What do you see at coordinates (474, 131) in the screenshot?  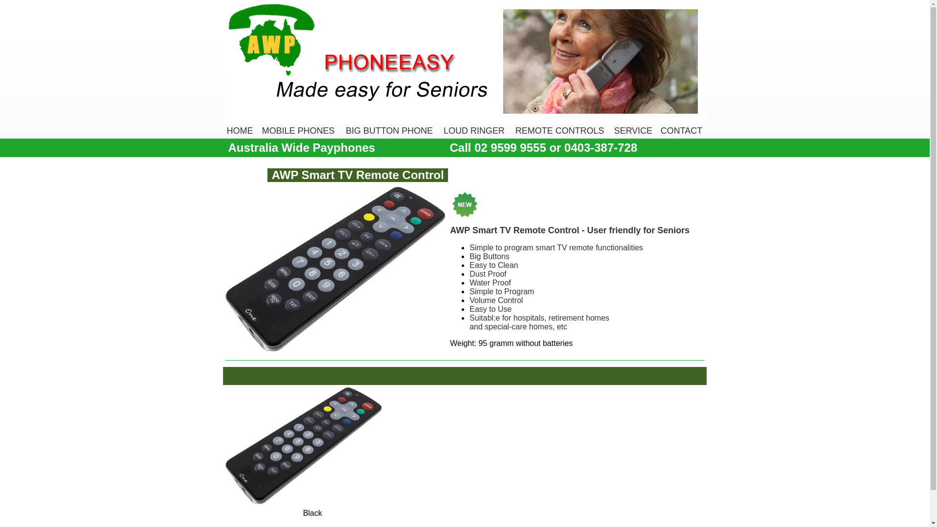 I see `LOUD RINGER` at bounding box center [474, 131].